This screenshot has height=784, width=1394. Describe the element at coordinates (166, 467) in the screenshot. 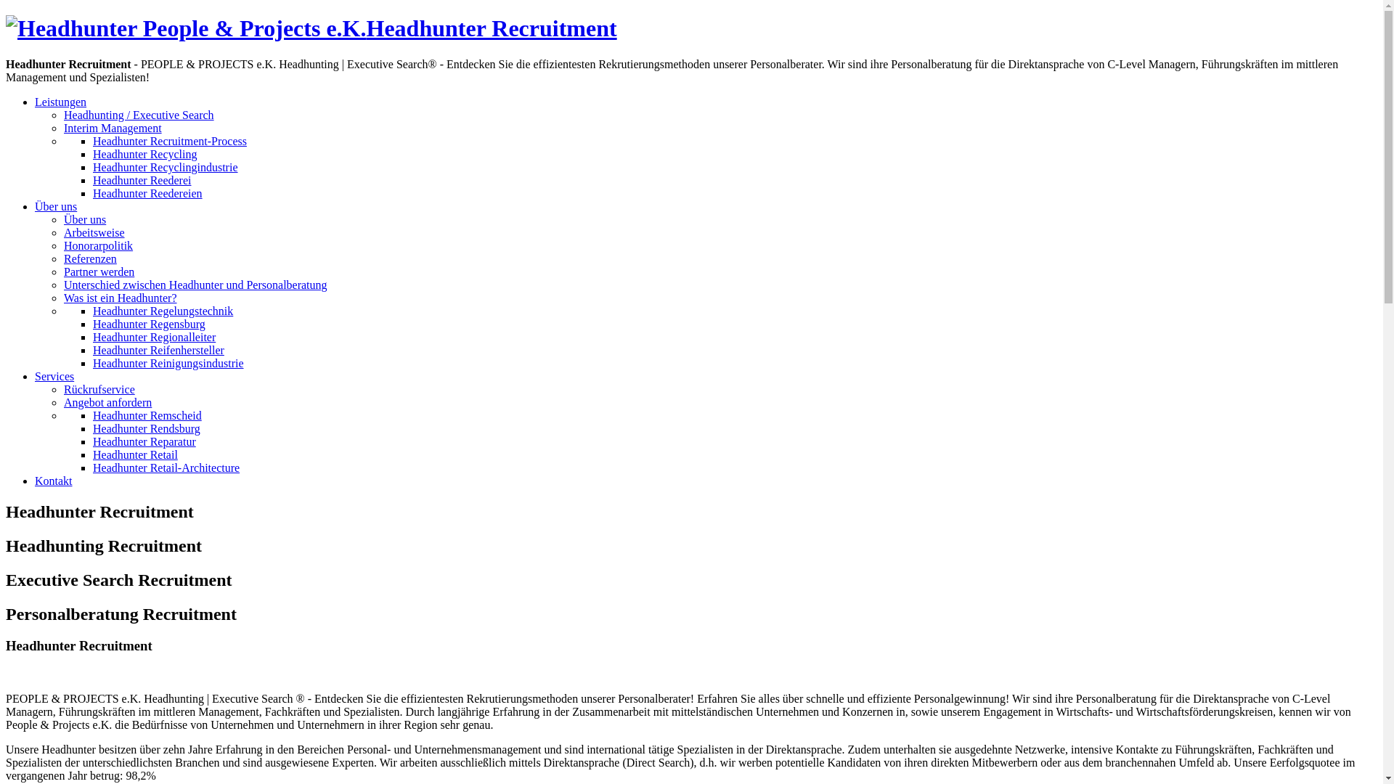

I see `Headhunter Retail-Architecture` at that location.